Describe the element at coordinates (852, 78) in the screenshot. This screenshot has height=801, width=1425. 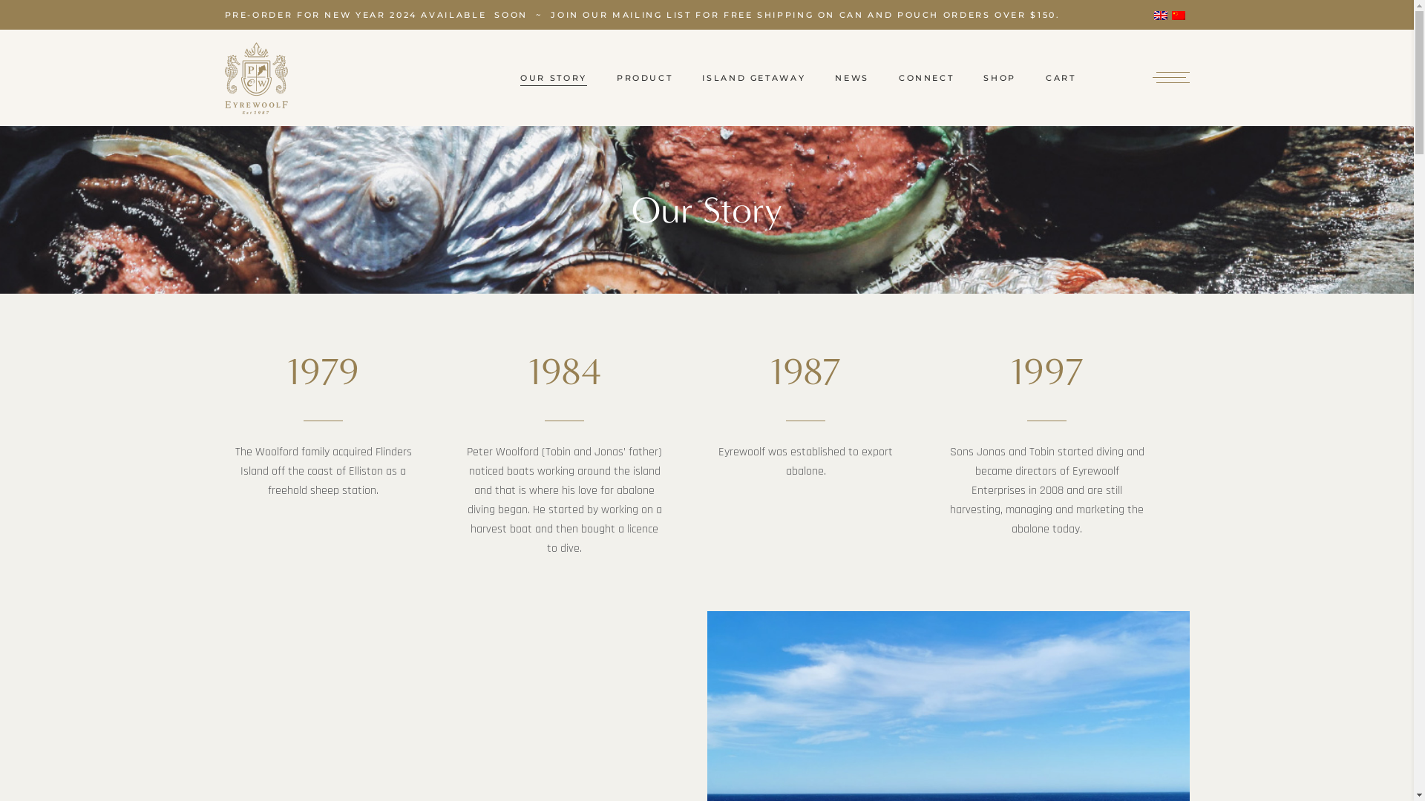
I see `NEWS` at that location.